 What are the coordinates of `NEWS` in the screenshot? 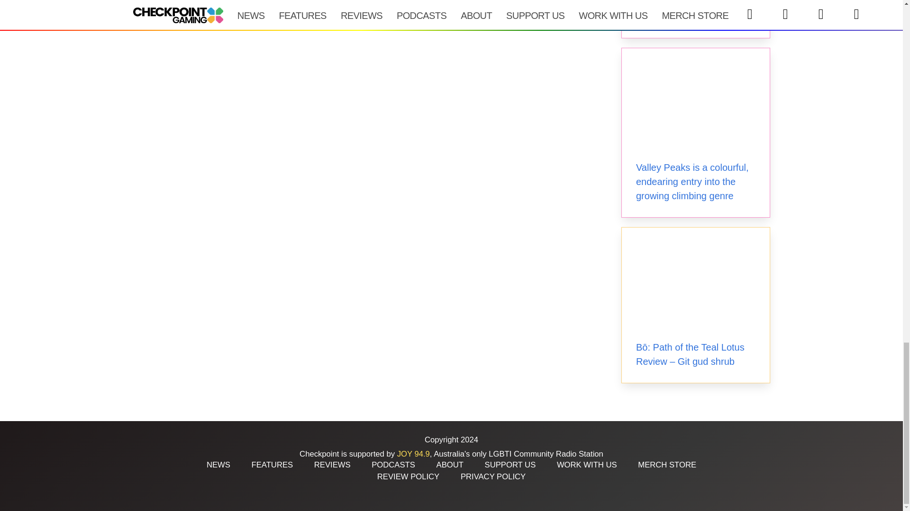 It's located at (218, 465).